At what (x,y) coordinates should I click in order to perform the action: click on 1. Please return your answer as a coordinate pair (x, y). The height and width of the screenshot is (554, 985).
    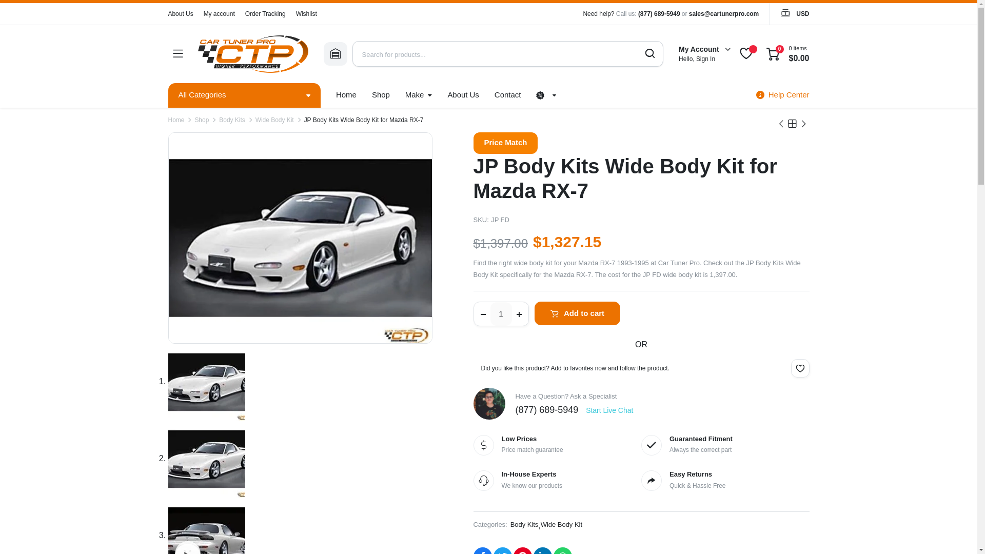
    Looking at the image, I should click on (501, 314).